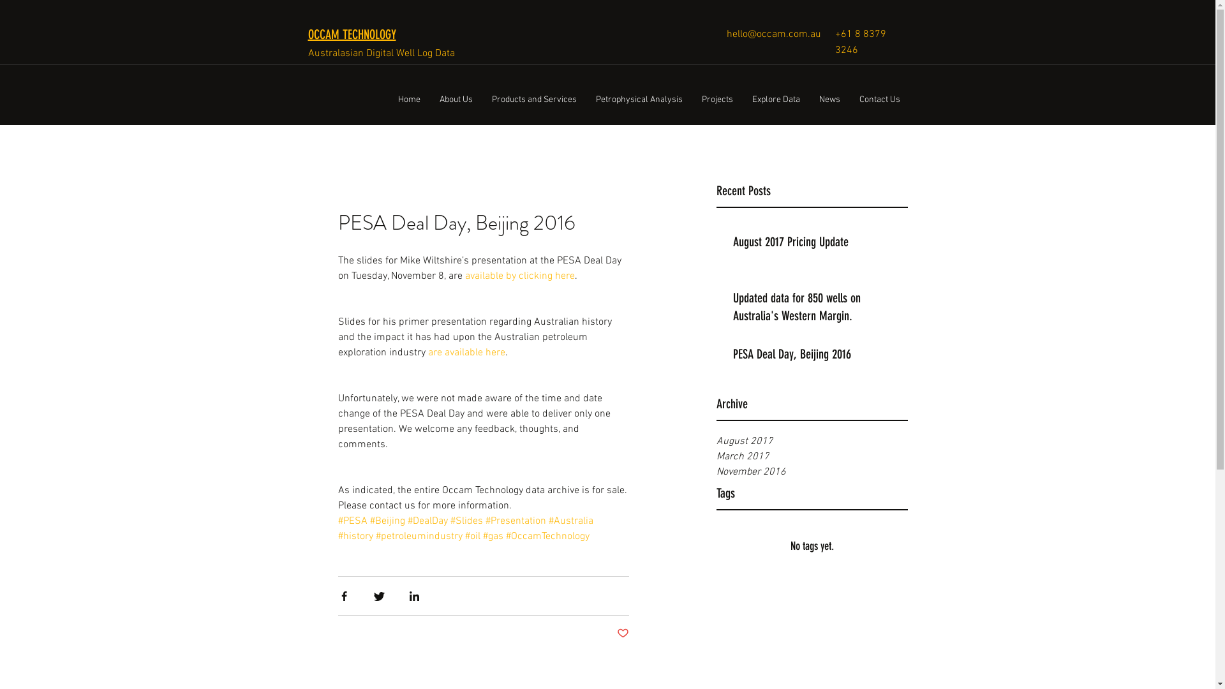 The height and width of the screenshot is (689, 1225). I want to click on Products and Services, so click(535, 100).